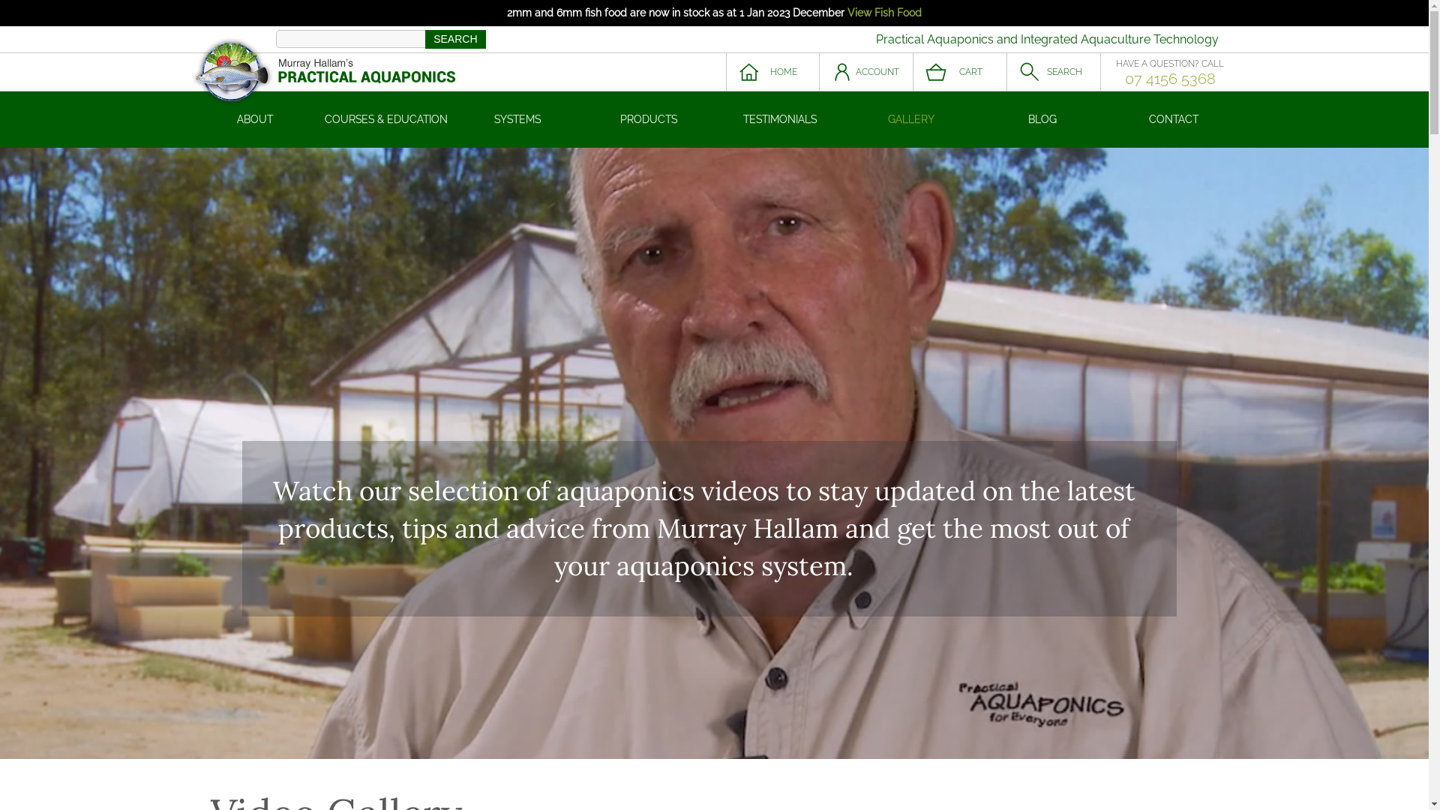  Describe the element at coordinates (885, 13) in the screenshot. I see `View Fish Food` at that location.